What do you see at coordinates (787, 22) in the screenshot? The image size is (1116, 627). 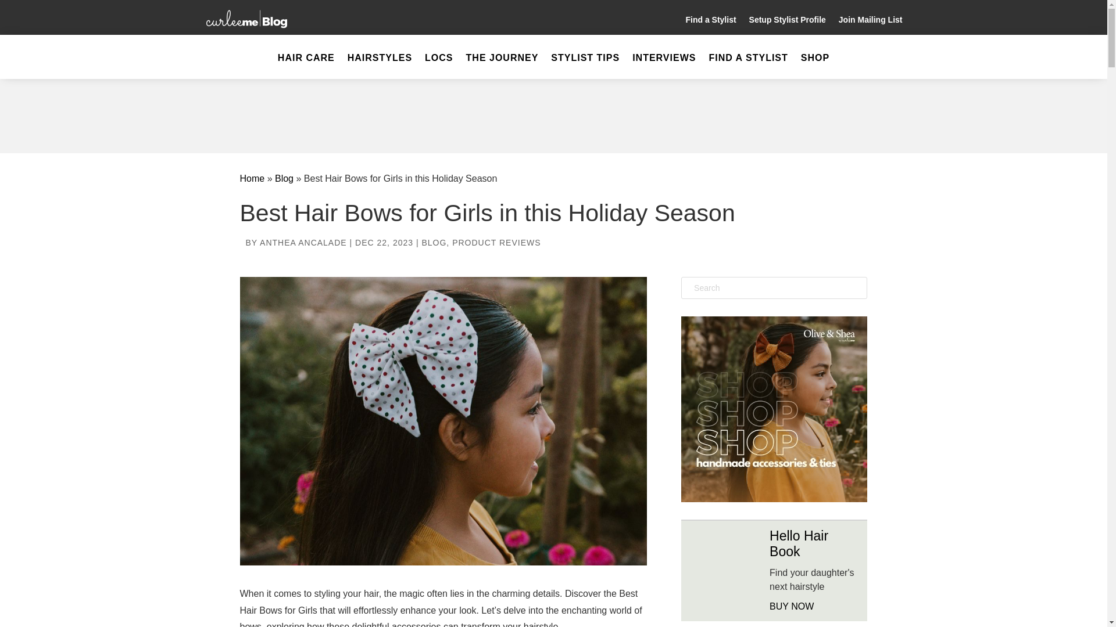 I see `Setup Stylist Profile` at bounding box center [787, 22].